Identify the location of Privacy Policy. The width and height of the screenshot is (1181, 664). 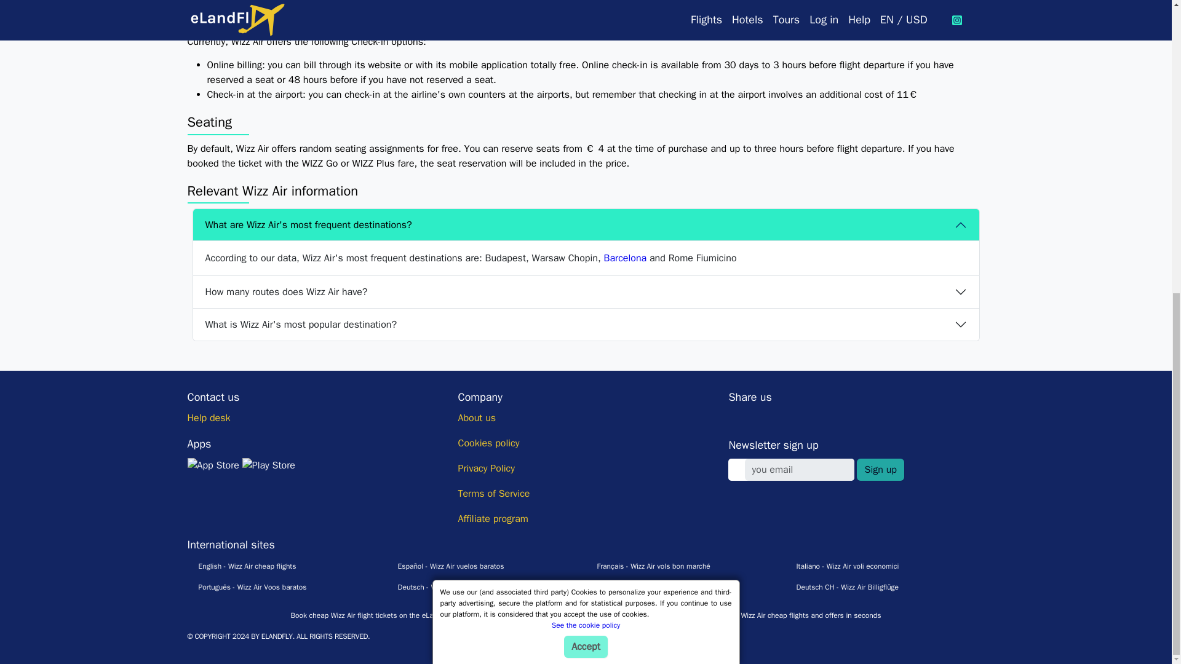
(486, 468).